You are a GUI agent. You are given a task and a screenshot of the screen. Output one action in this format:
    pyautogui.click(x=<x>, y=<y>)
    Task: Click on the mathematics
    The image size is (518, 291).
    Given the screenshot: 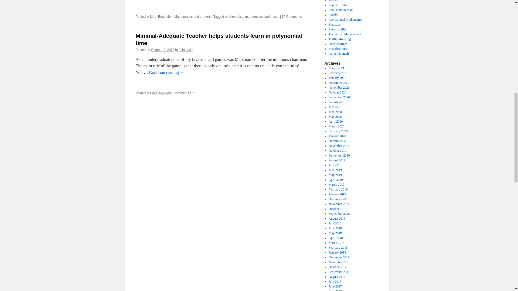 What is the action you would take?
    pyautogui.click(x=234, y=17)
    